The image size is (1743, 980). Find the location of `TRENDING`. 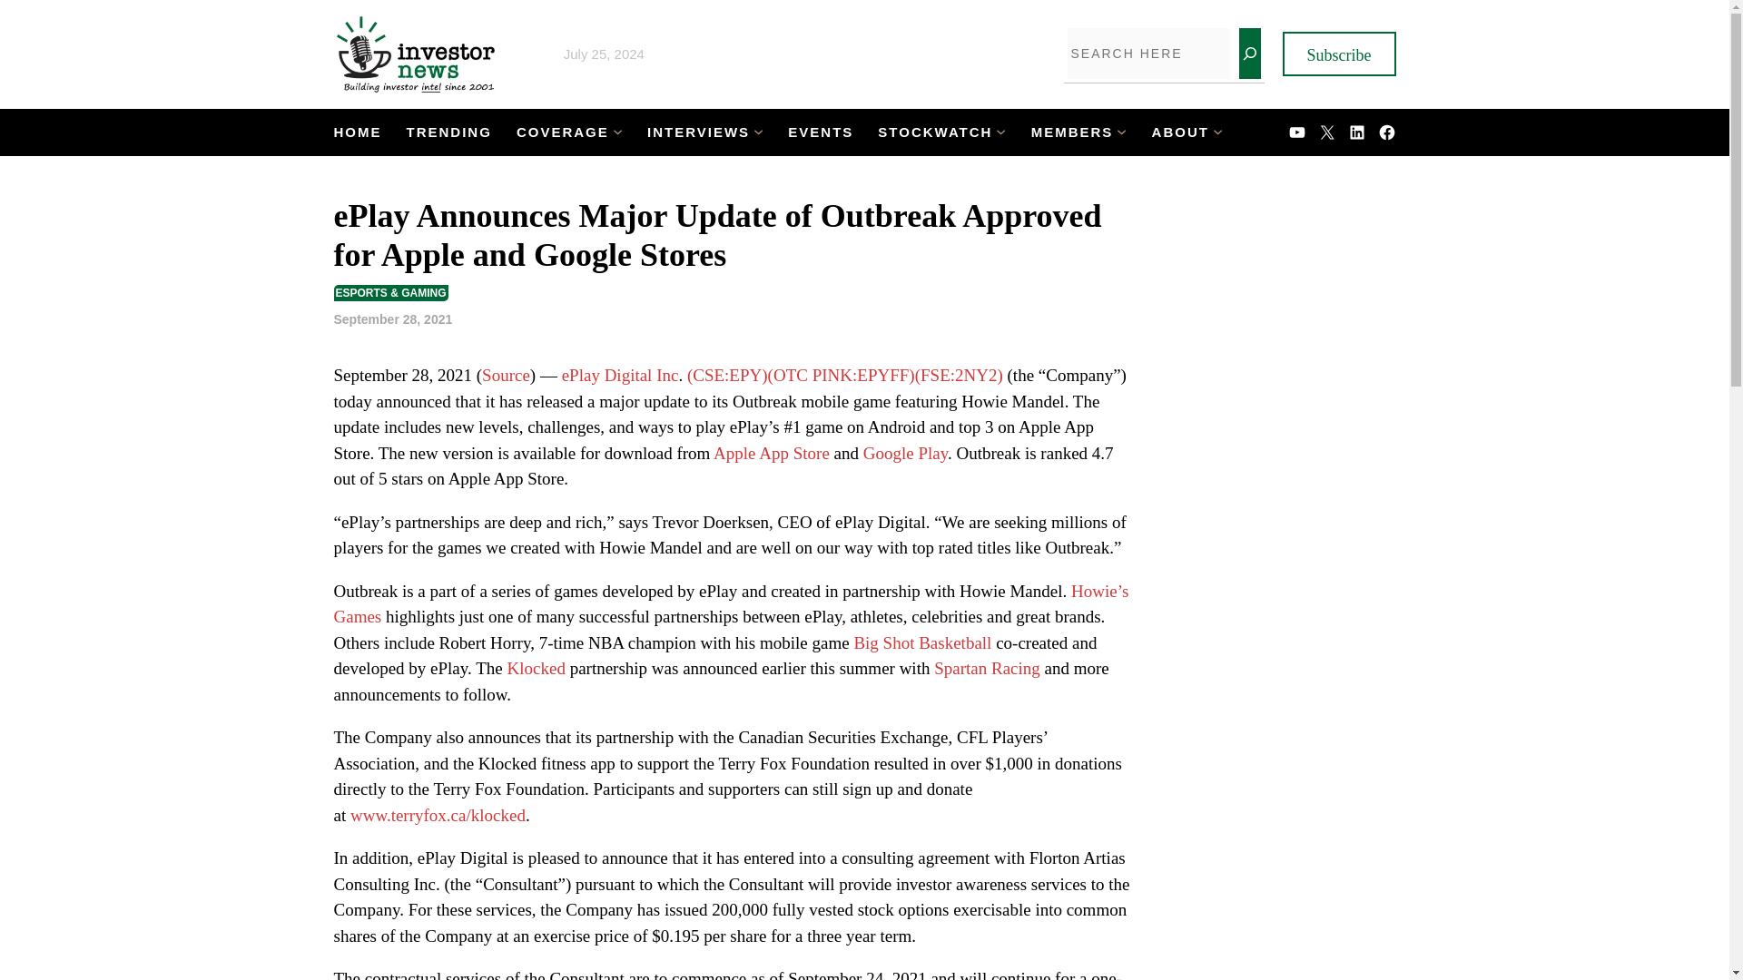

TRENDING is located at coordinates (448, 132).